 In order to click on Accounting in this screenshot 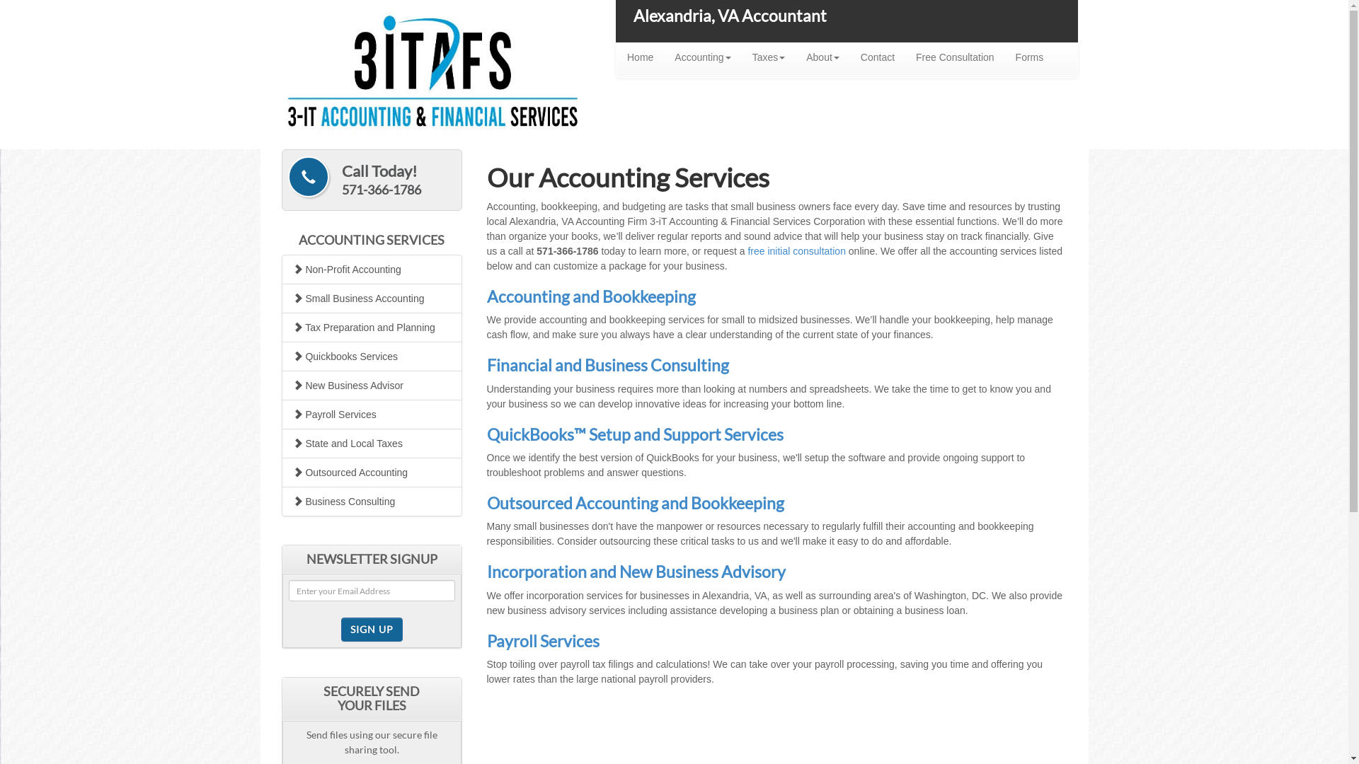, I will do `click(702, 57)`.